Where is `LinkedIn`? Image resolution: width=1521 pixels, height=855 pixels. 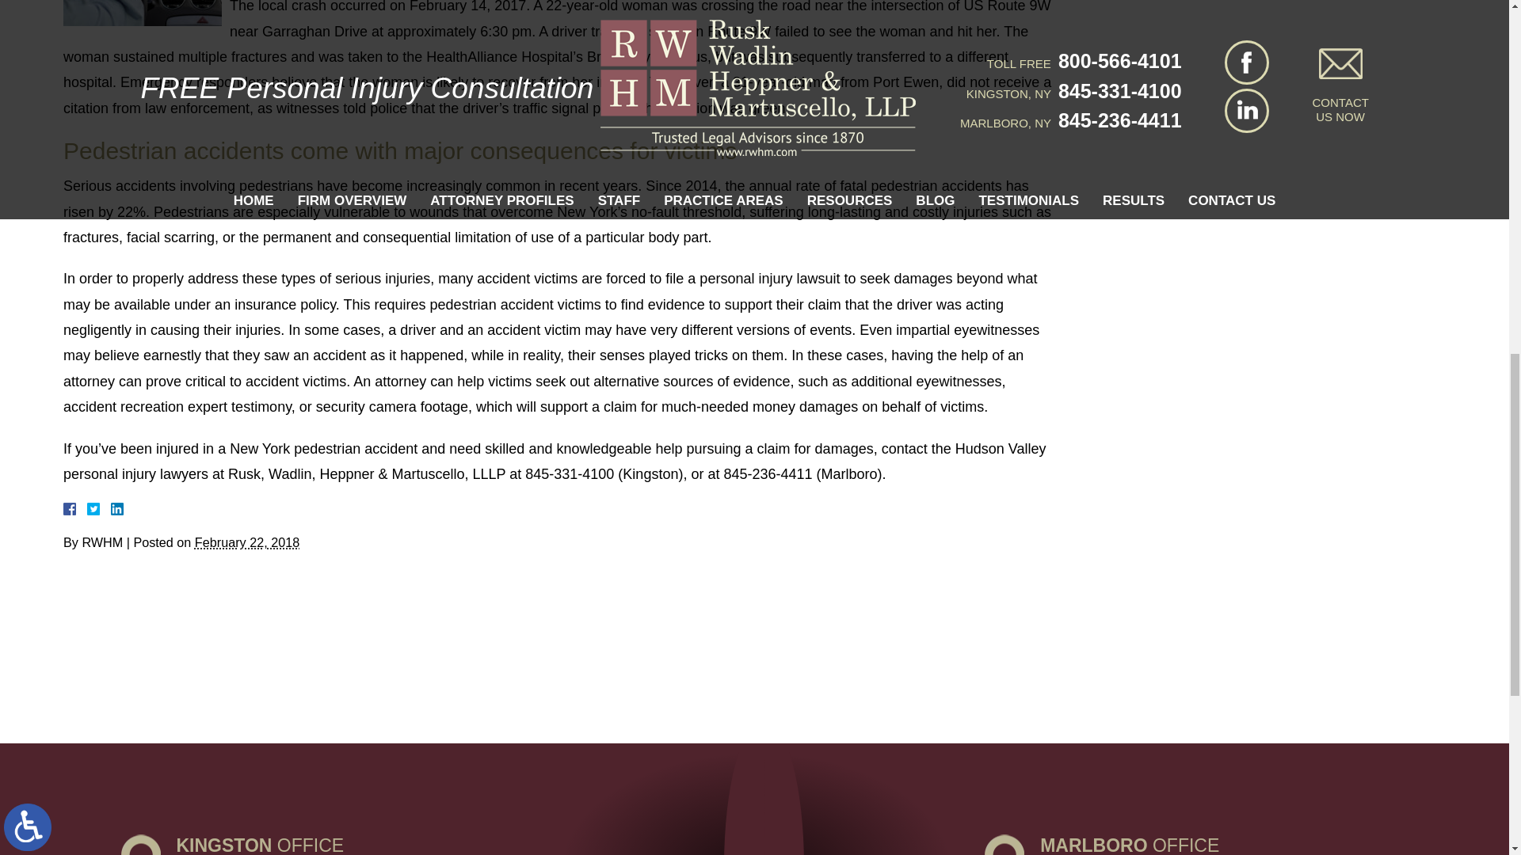
LinkedIn is located at coordinates (111, 509).